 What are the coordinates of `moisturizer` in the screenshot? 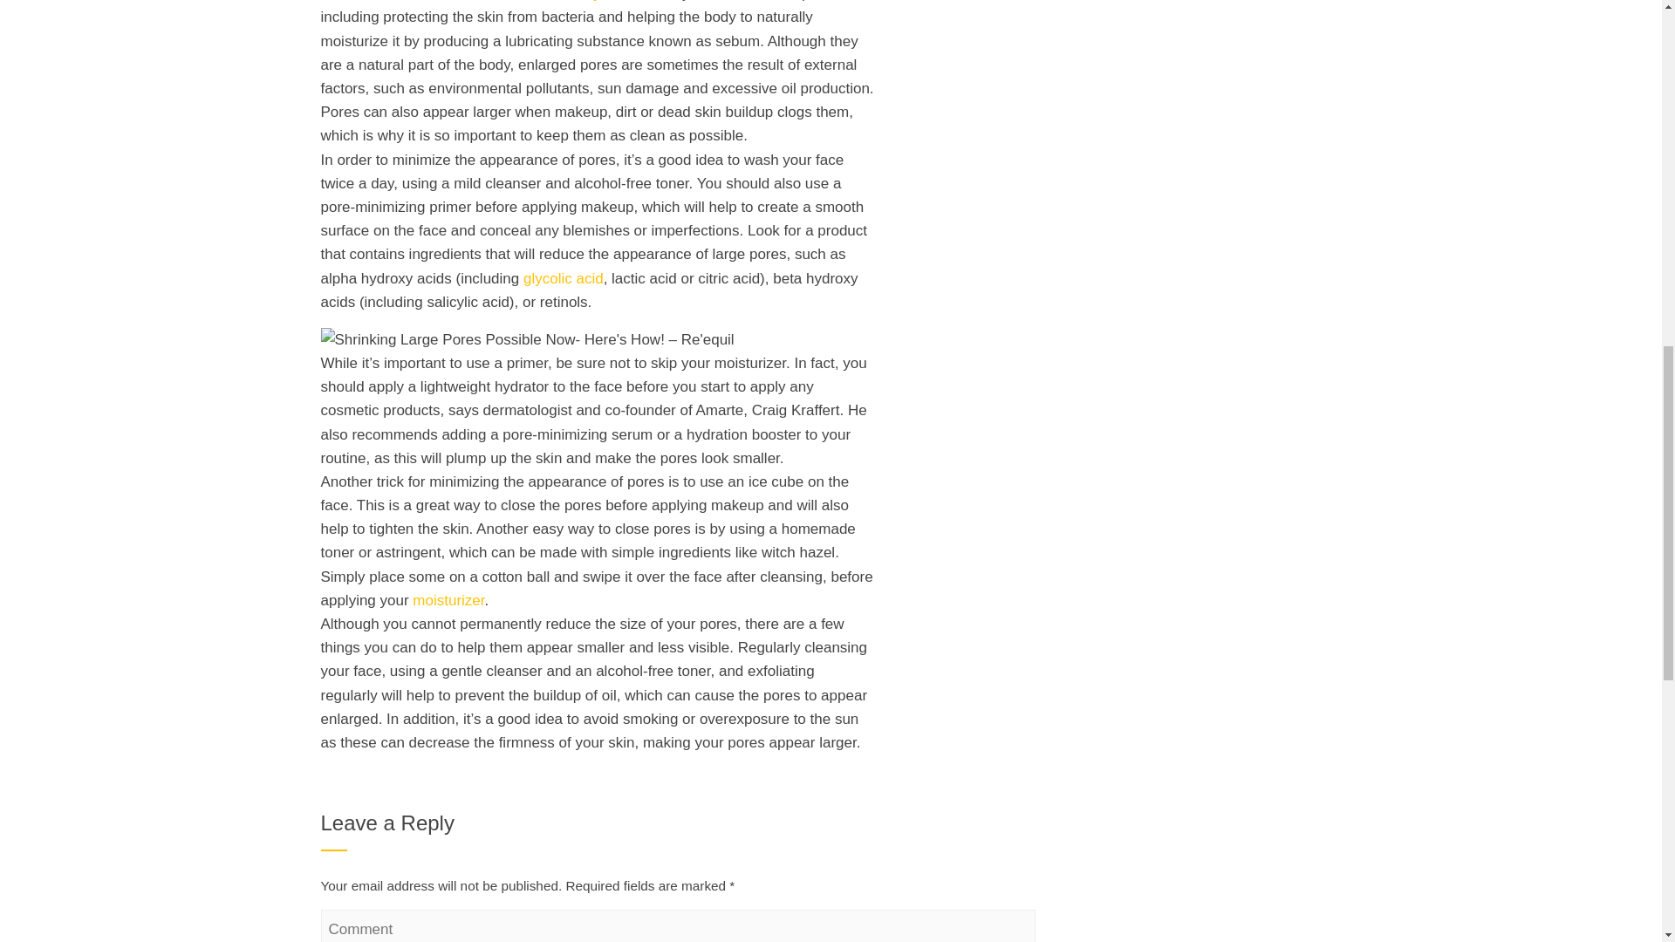 It's located at (448, 600).